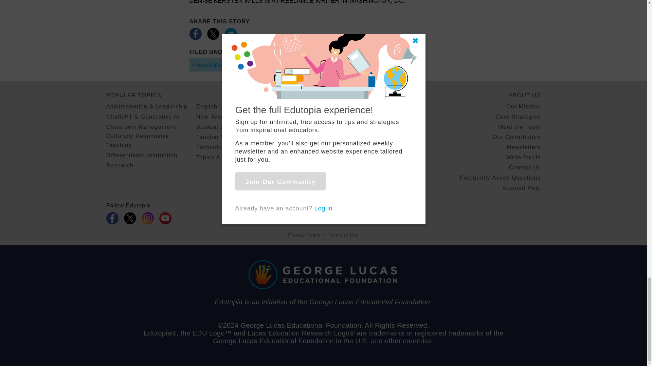 This screenshot has height=366, width=652. Describe the element at coordinates (216, 117) in the screenshot. I see `New Teachers` at that location.